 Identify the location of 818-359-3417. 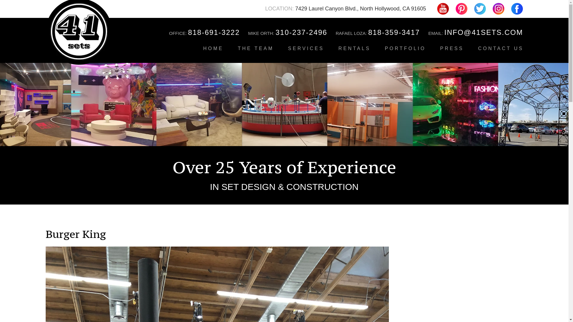
(394, 32).